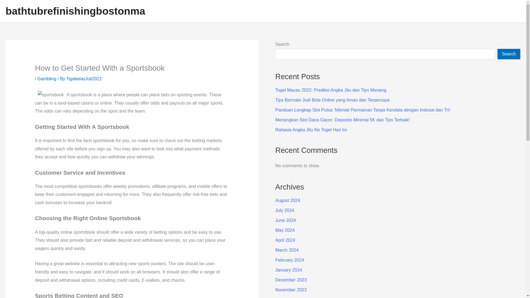  I want to click on View all posts by TigabelasJuli2022, so click(84, 78).